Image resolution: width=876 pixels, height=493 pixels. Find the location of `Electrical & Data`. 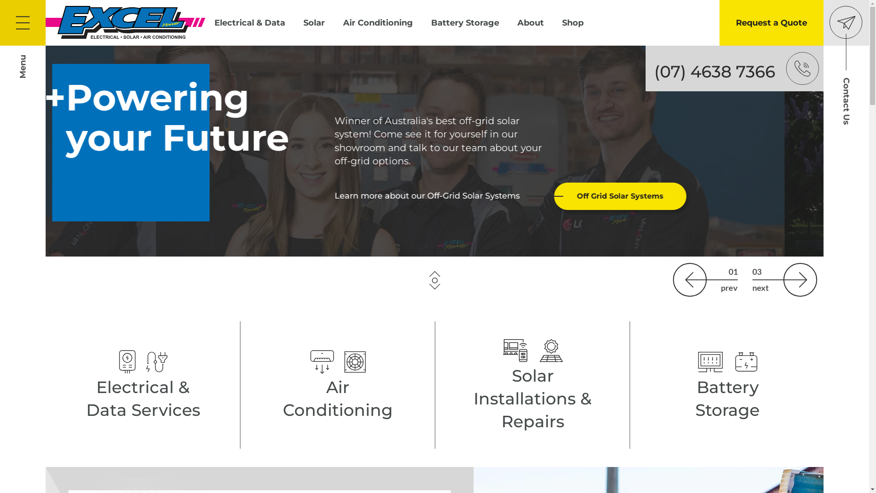

Electrical & Data is located at coordinates (250, 23).